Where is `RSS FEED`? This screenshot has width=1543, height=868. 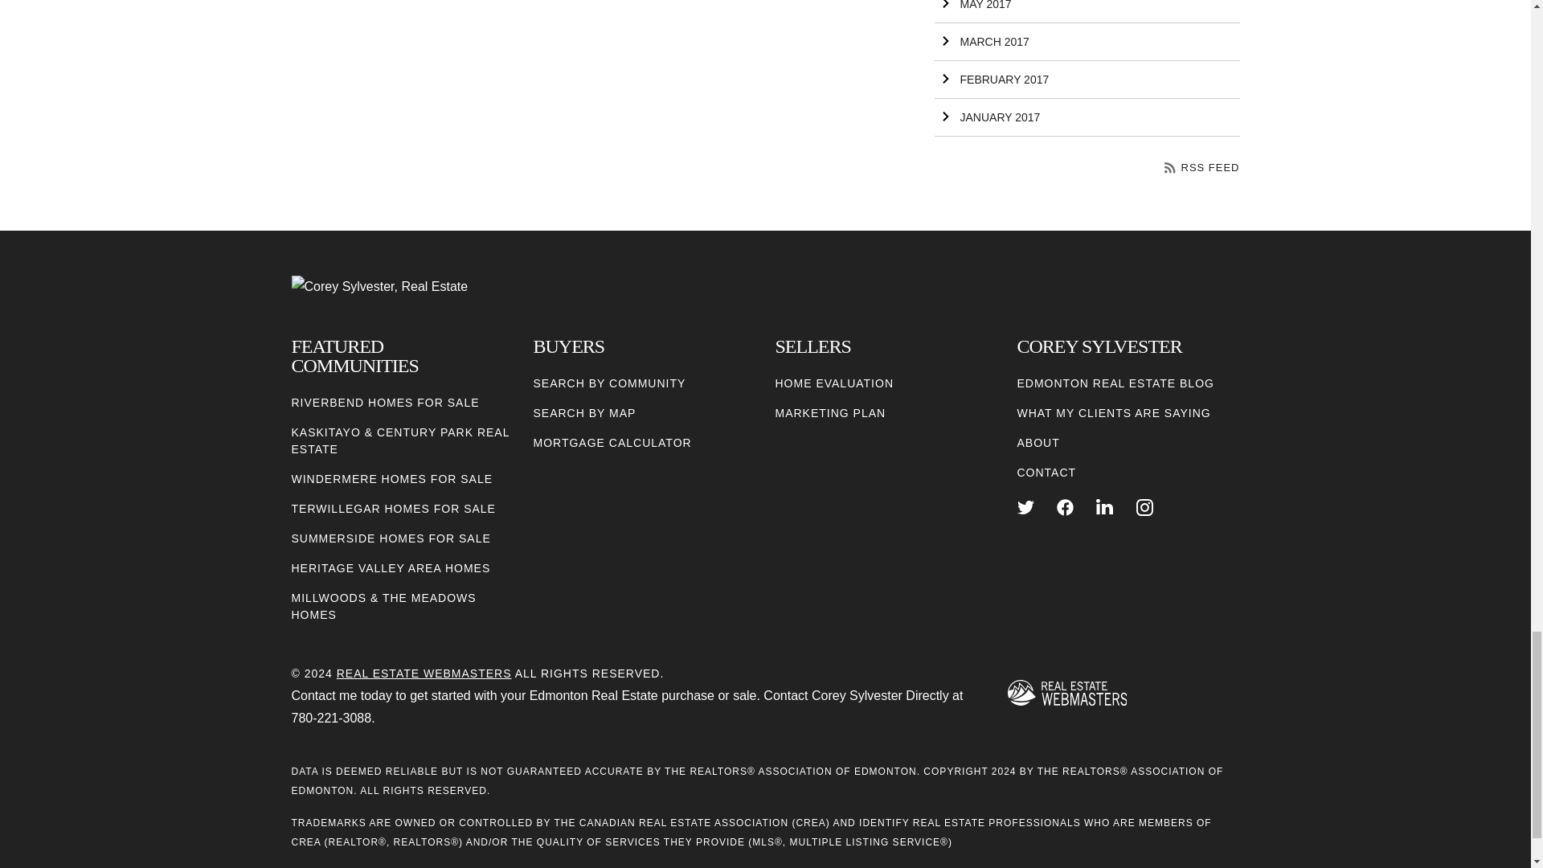 RSS FEED is located at coordinates (1202, 167).